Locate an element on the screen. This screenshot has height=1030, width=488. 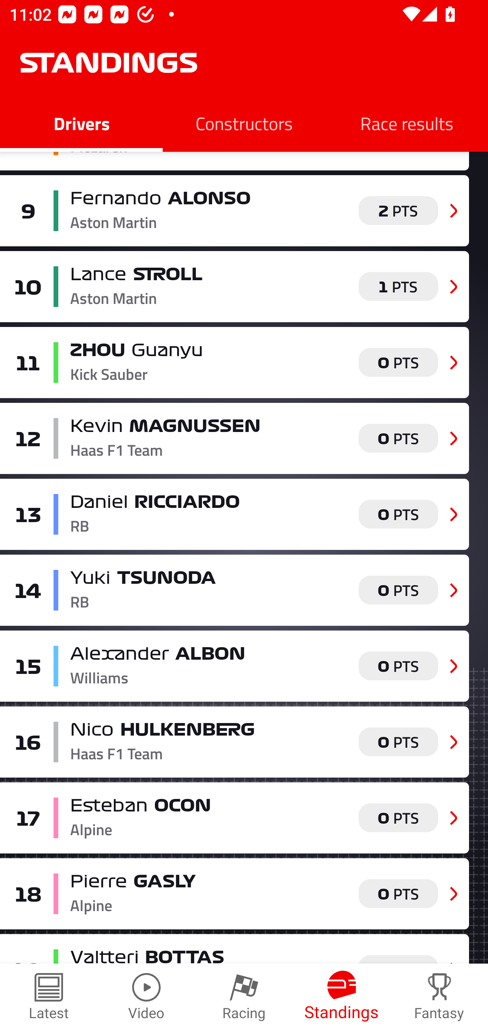
12 Kevin MAGNUSSEN Haas F1 Team 0 PTS is located at coordinates (235, 438).